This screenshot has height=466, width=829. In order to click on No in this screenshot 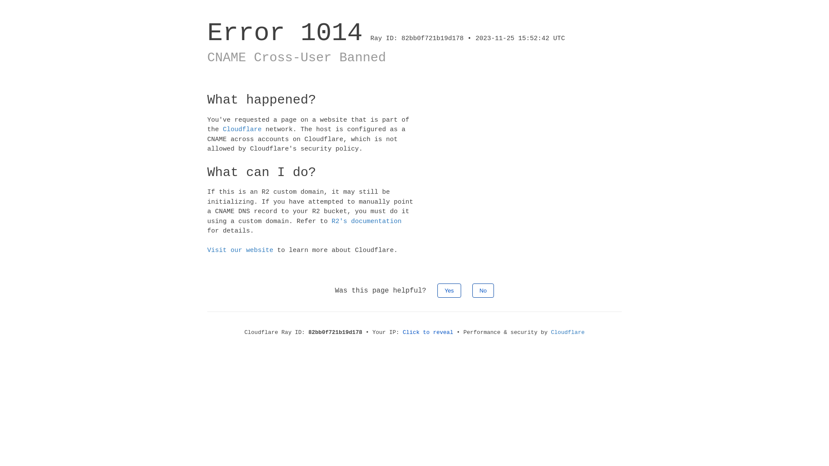, I will do `click(484, 290)`.